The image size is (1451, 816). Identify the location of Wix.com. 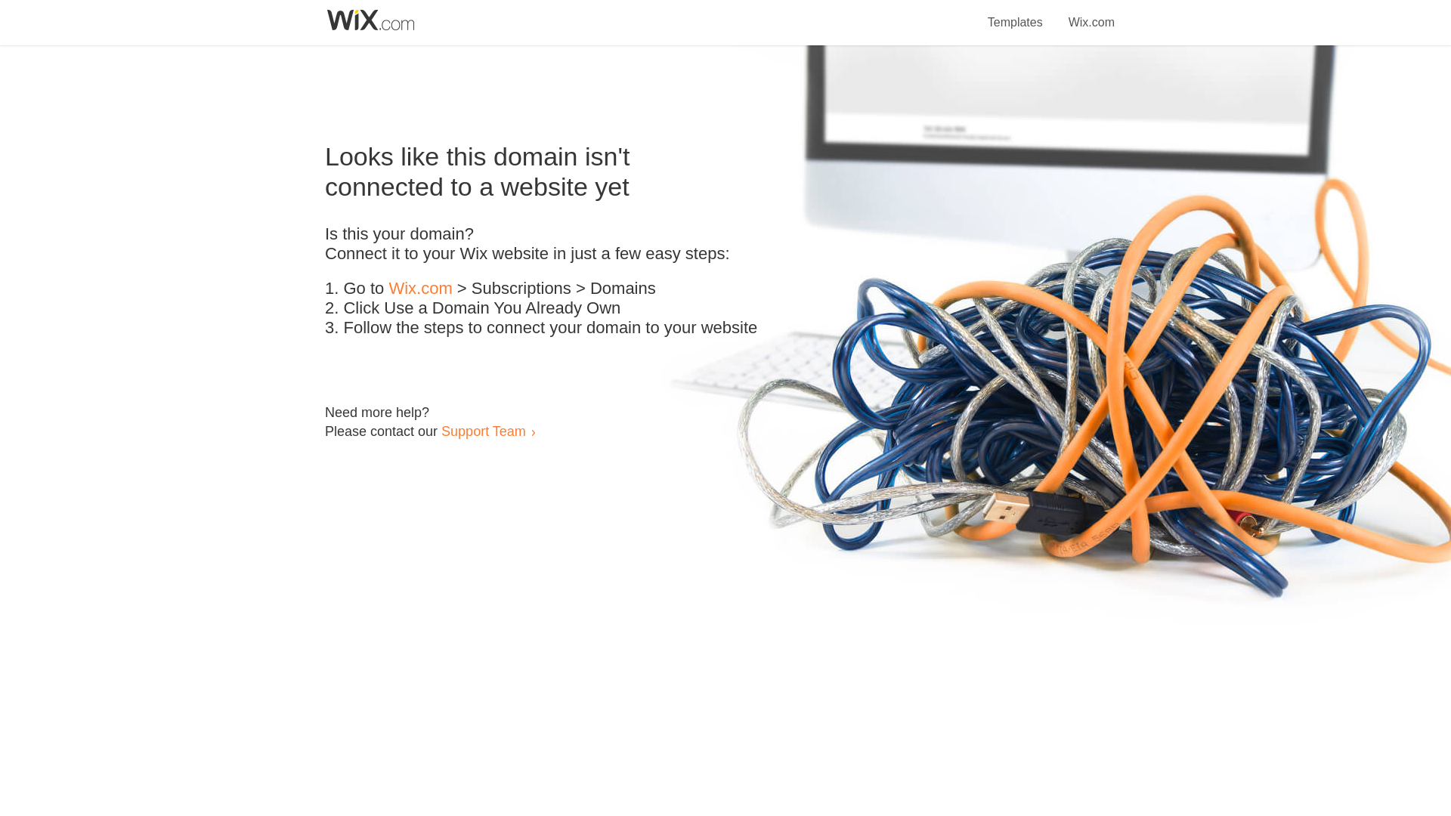
(1091, 14).